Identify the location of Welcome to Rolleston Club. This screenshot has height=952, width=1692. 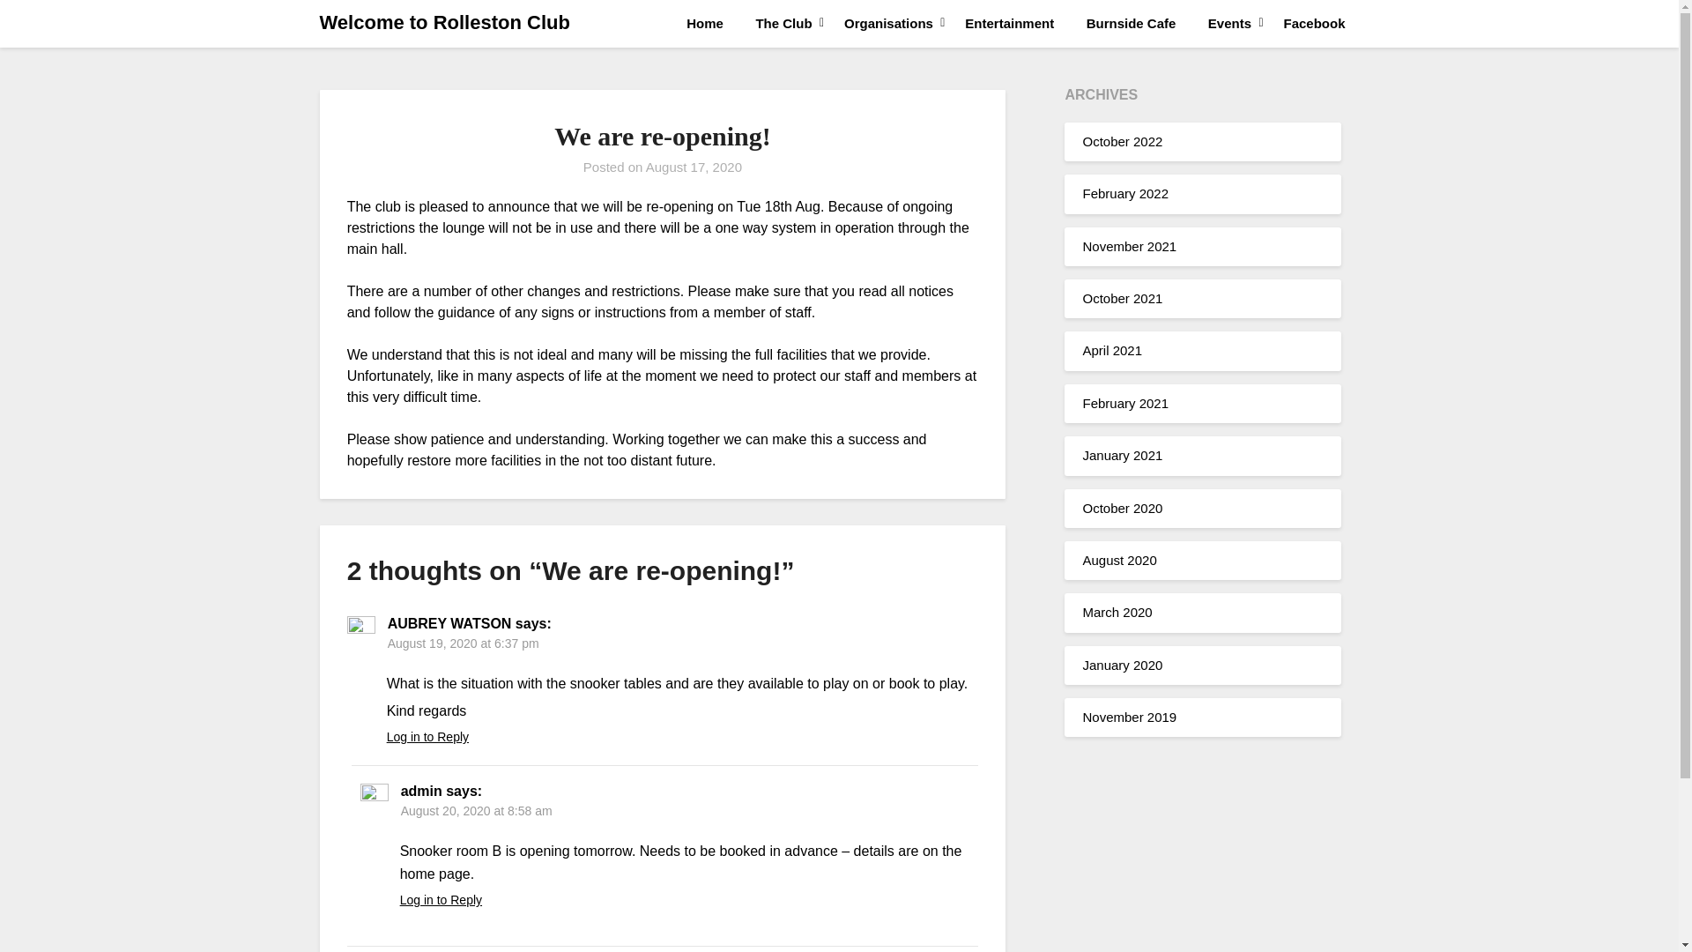
(444, 23).